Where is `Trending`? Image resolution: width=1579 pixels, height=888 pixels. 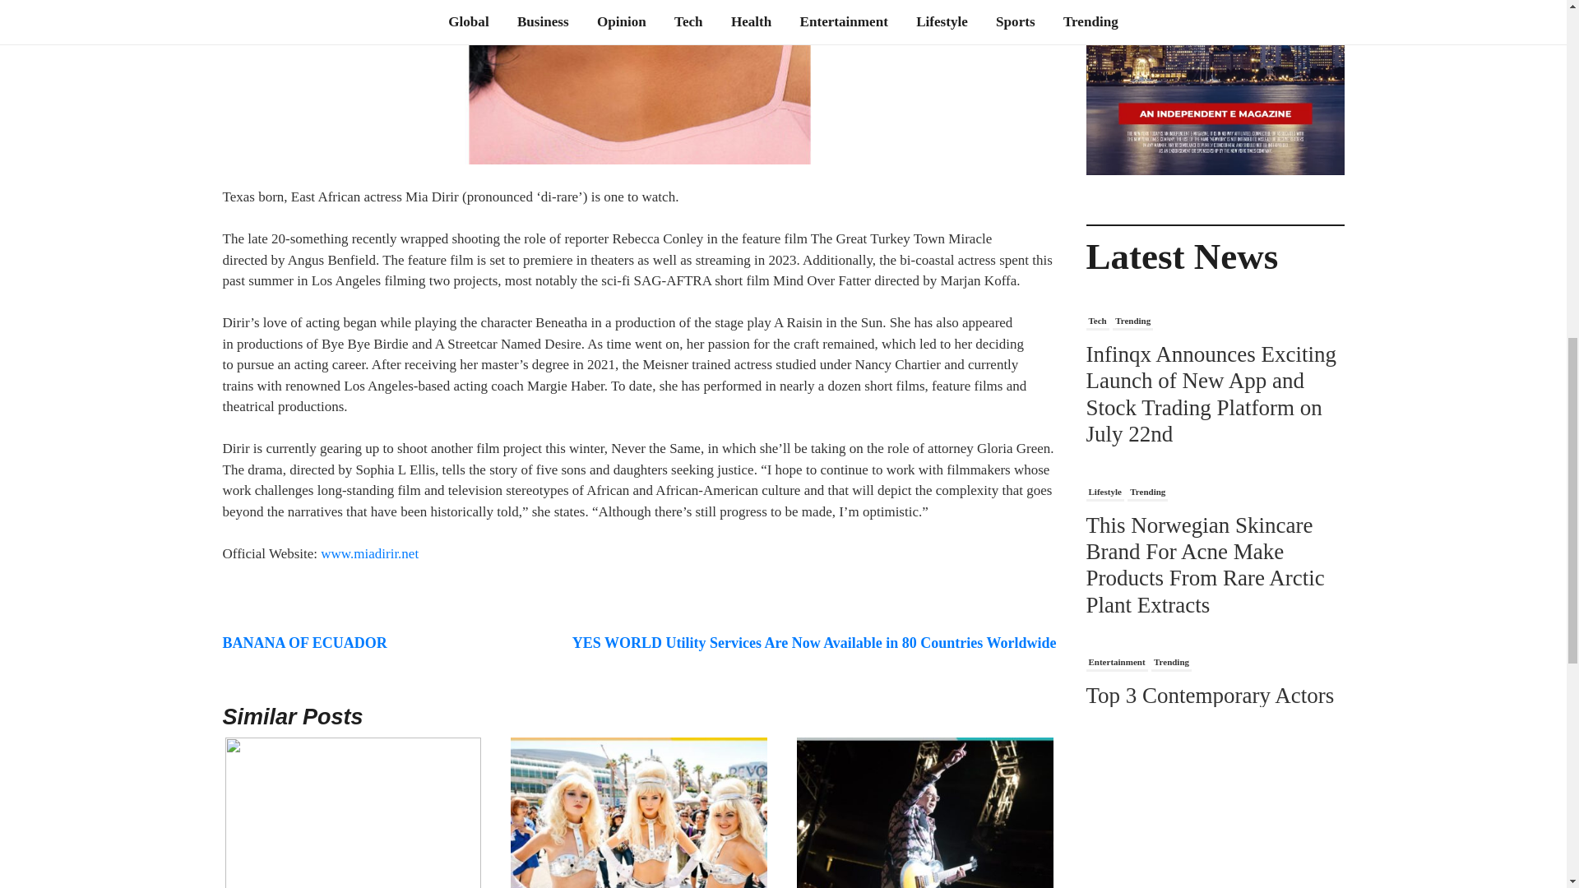
Trending is located at coordinates (1132, 321).